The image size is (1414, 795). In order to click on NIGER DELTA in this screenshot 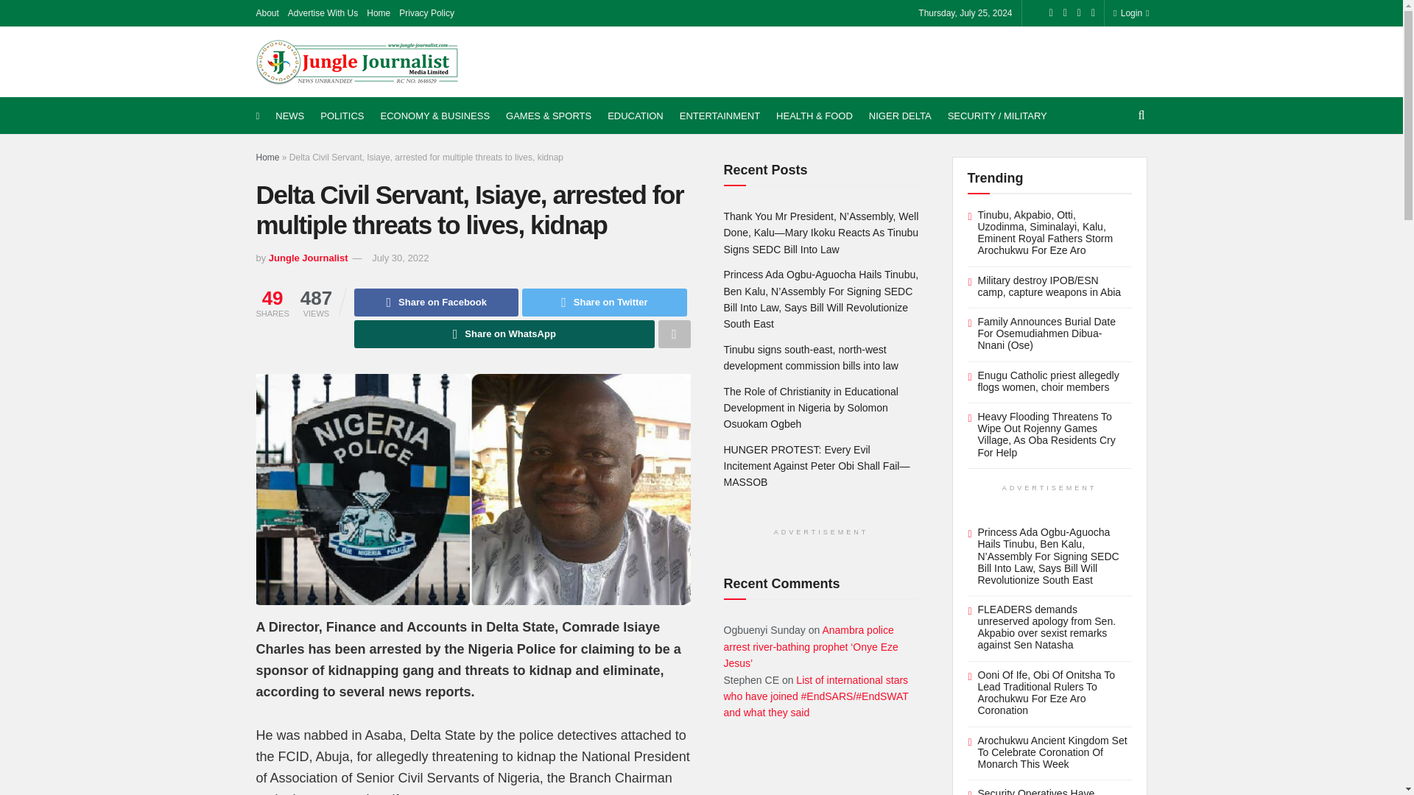, I will do `click(900, 116)`.